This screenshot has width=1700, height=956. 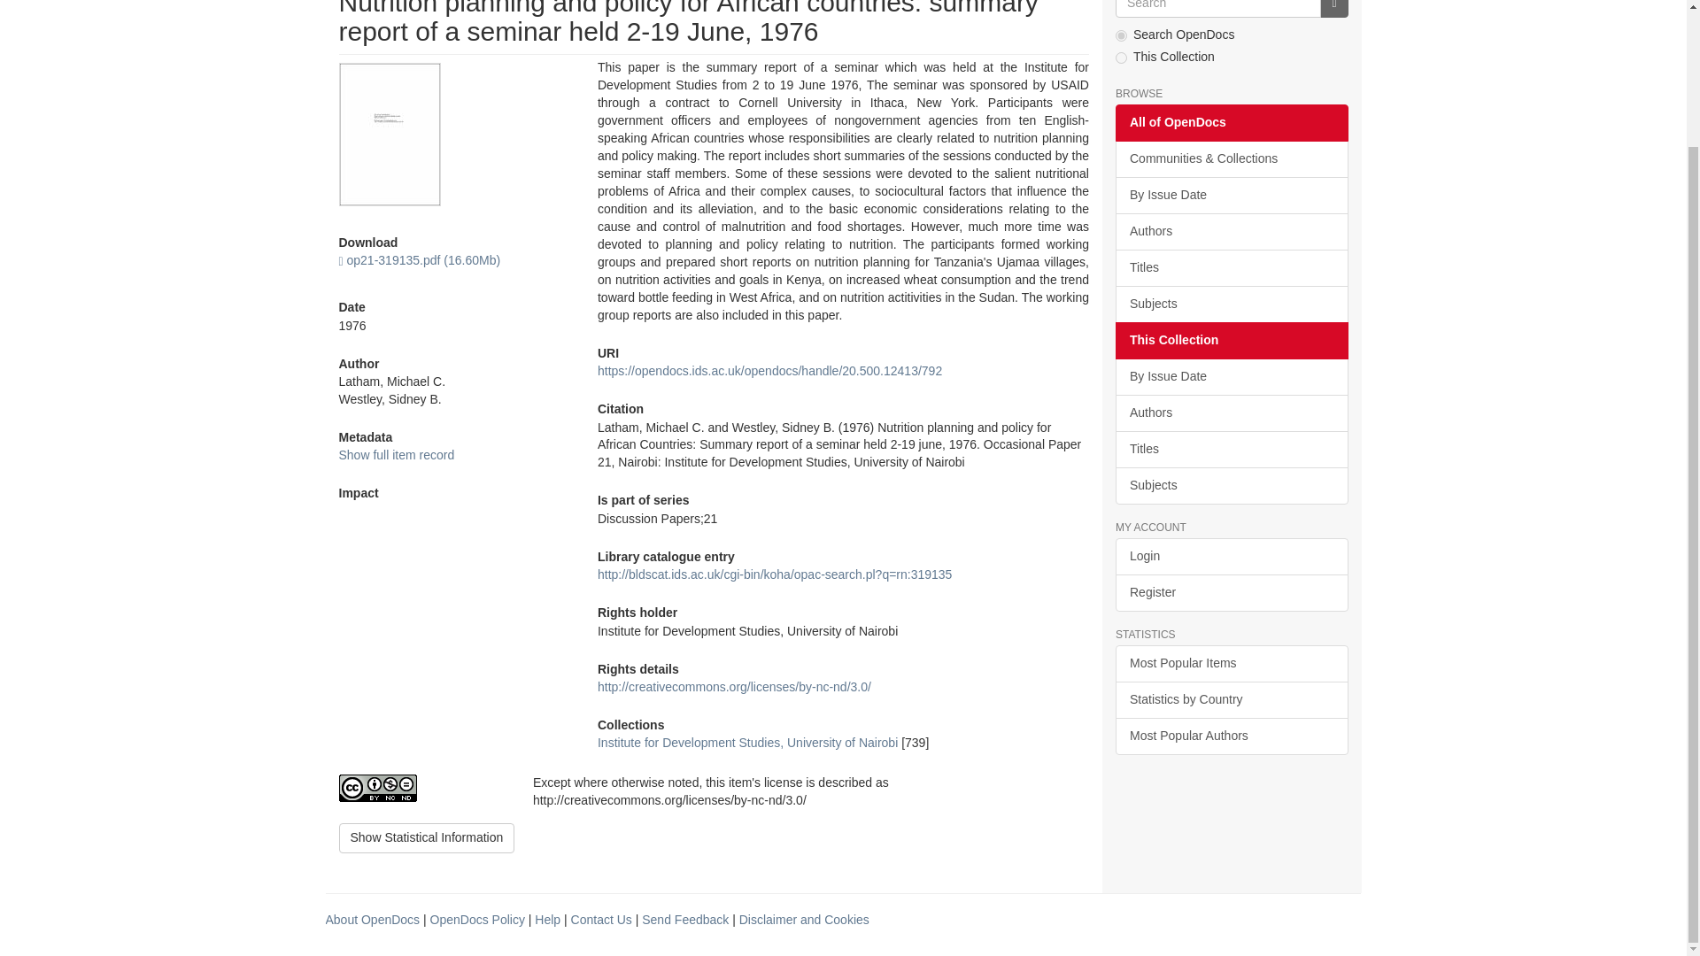 I want to click on Show full item record, so click(x=396, y=455).